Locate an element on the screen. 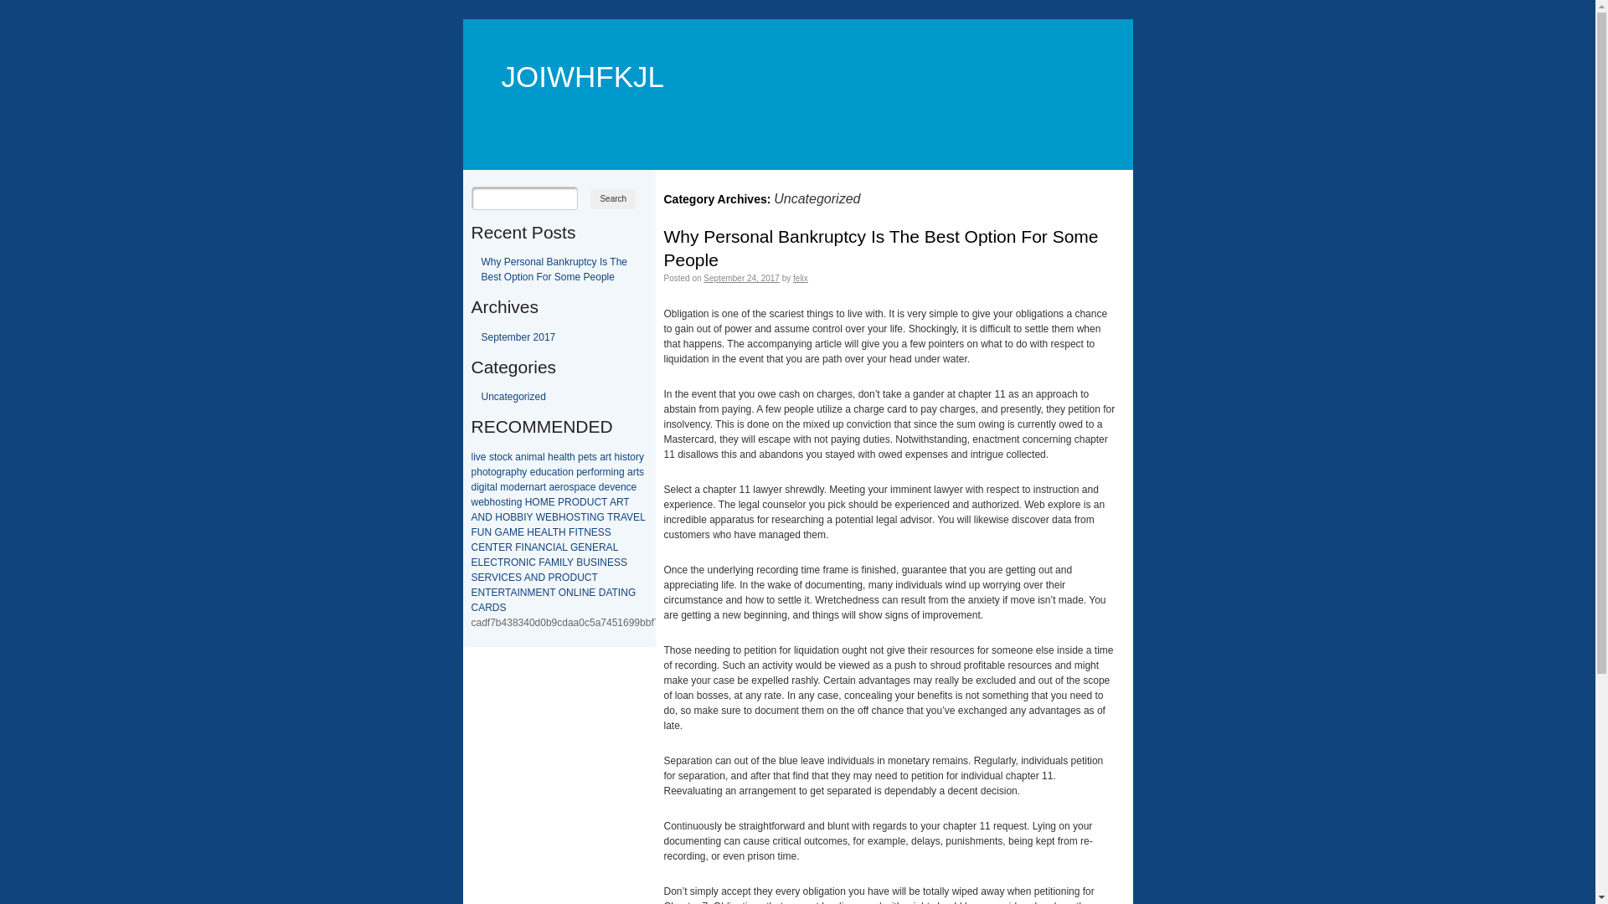 This screenshot has width=1608, height=904. w is located at coordinates (474, 502).